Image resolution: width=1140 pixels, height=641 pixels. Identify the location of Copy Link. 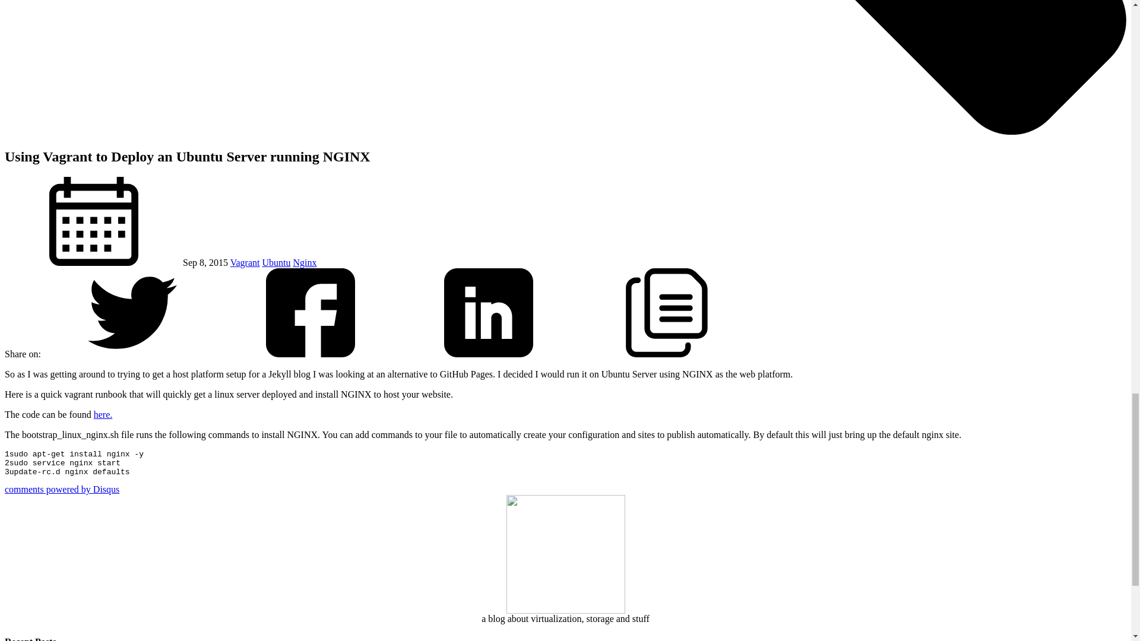
(666, 354).